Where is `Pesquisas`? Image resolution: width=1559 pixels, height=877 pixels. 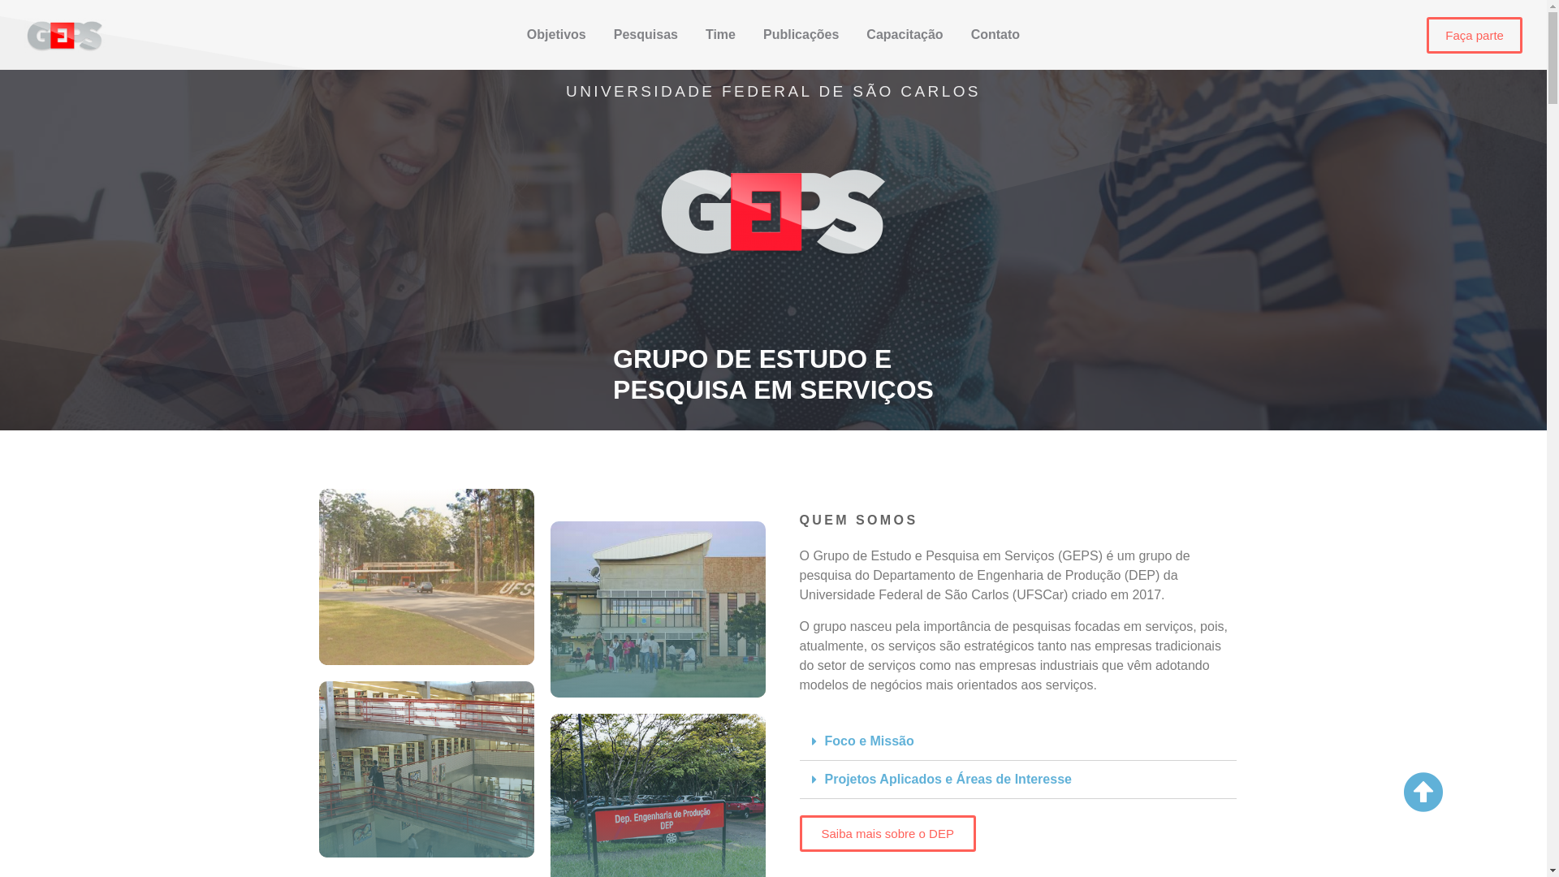 Pesquisas is located at coordinates (646, 35).